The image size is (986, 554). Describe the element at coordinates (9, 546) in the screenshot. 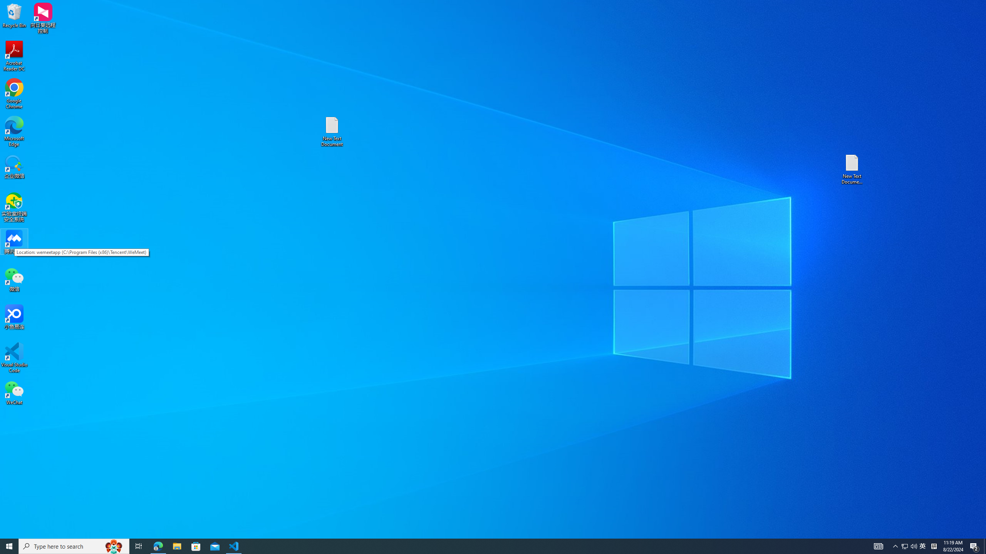

I see `Start` at that location.